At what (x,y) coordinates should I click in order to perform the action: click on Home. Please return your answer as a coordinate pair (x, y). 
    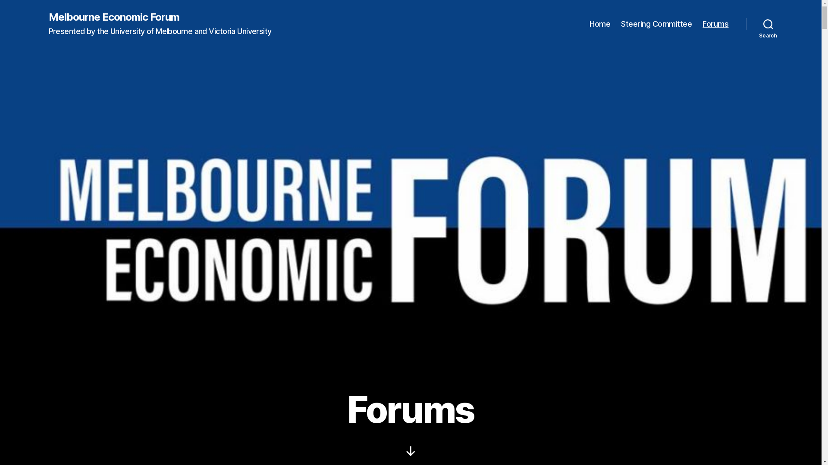
    Looking at the image, I should click on (600, 24).